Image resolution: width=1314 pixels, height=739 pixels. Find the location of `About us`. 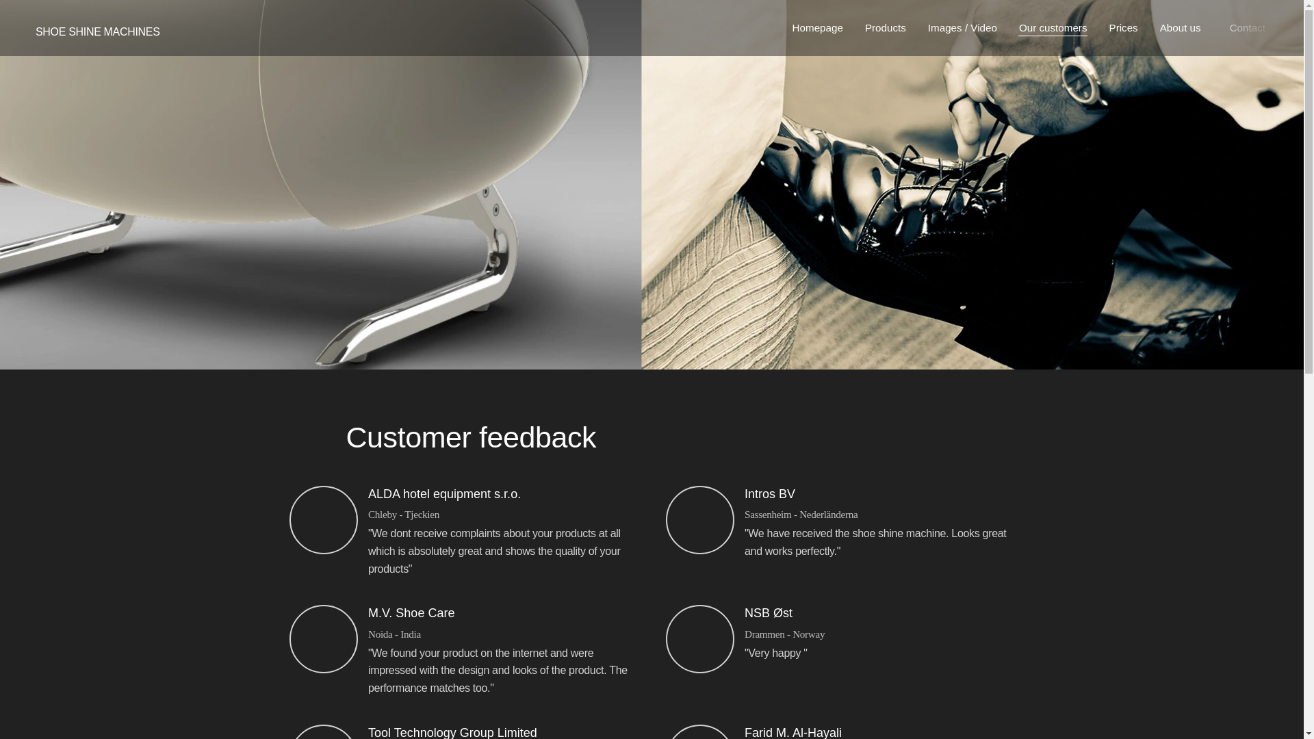

About us is located at coordinates (1184, 27).